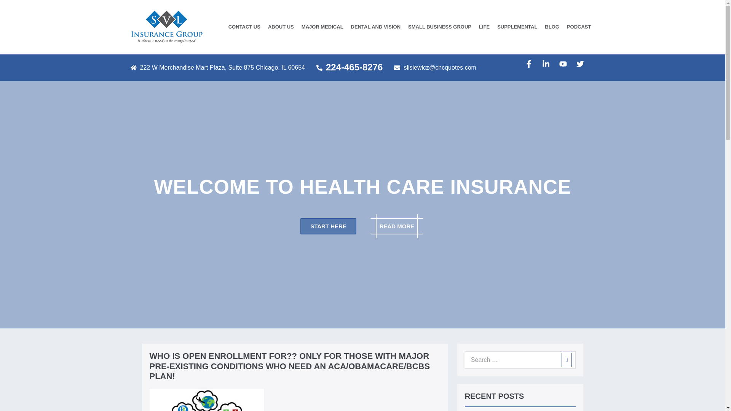 Image resolution: width=731 pixels, height=411 pixels. Describe the element at coordinates (244, 27) in the screenshot. I see `CONTACT US` at that location.